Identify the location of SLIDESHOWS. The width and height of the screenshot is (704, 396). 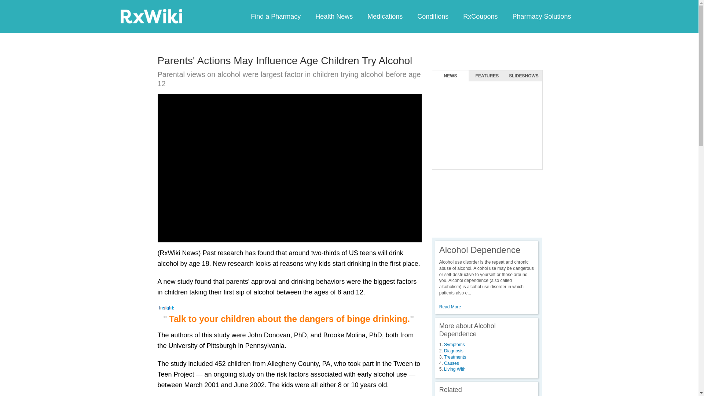
(524, 76).